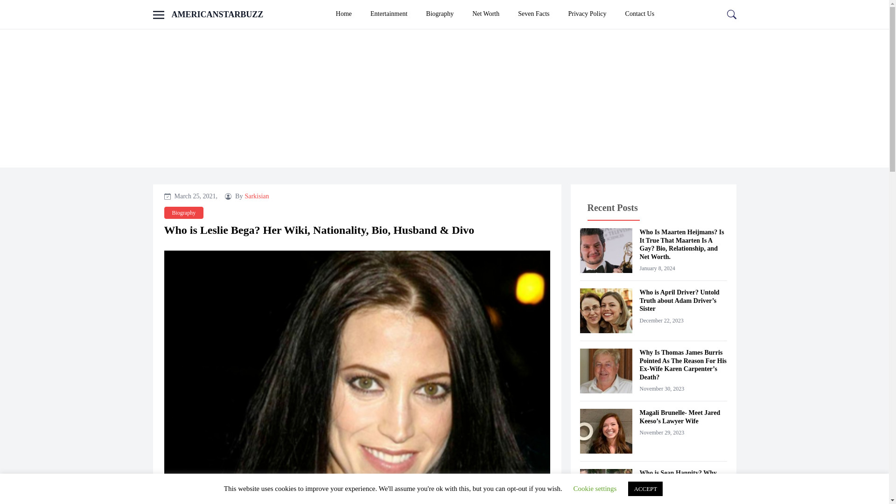 Image resolution: width=896 pixels, height=504 pixels. I want to click on Biography, so click(440, 14).